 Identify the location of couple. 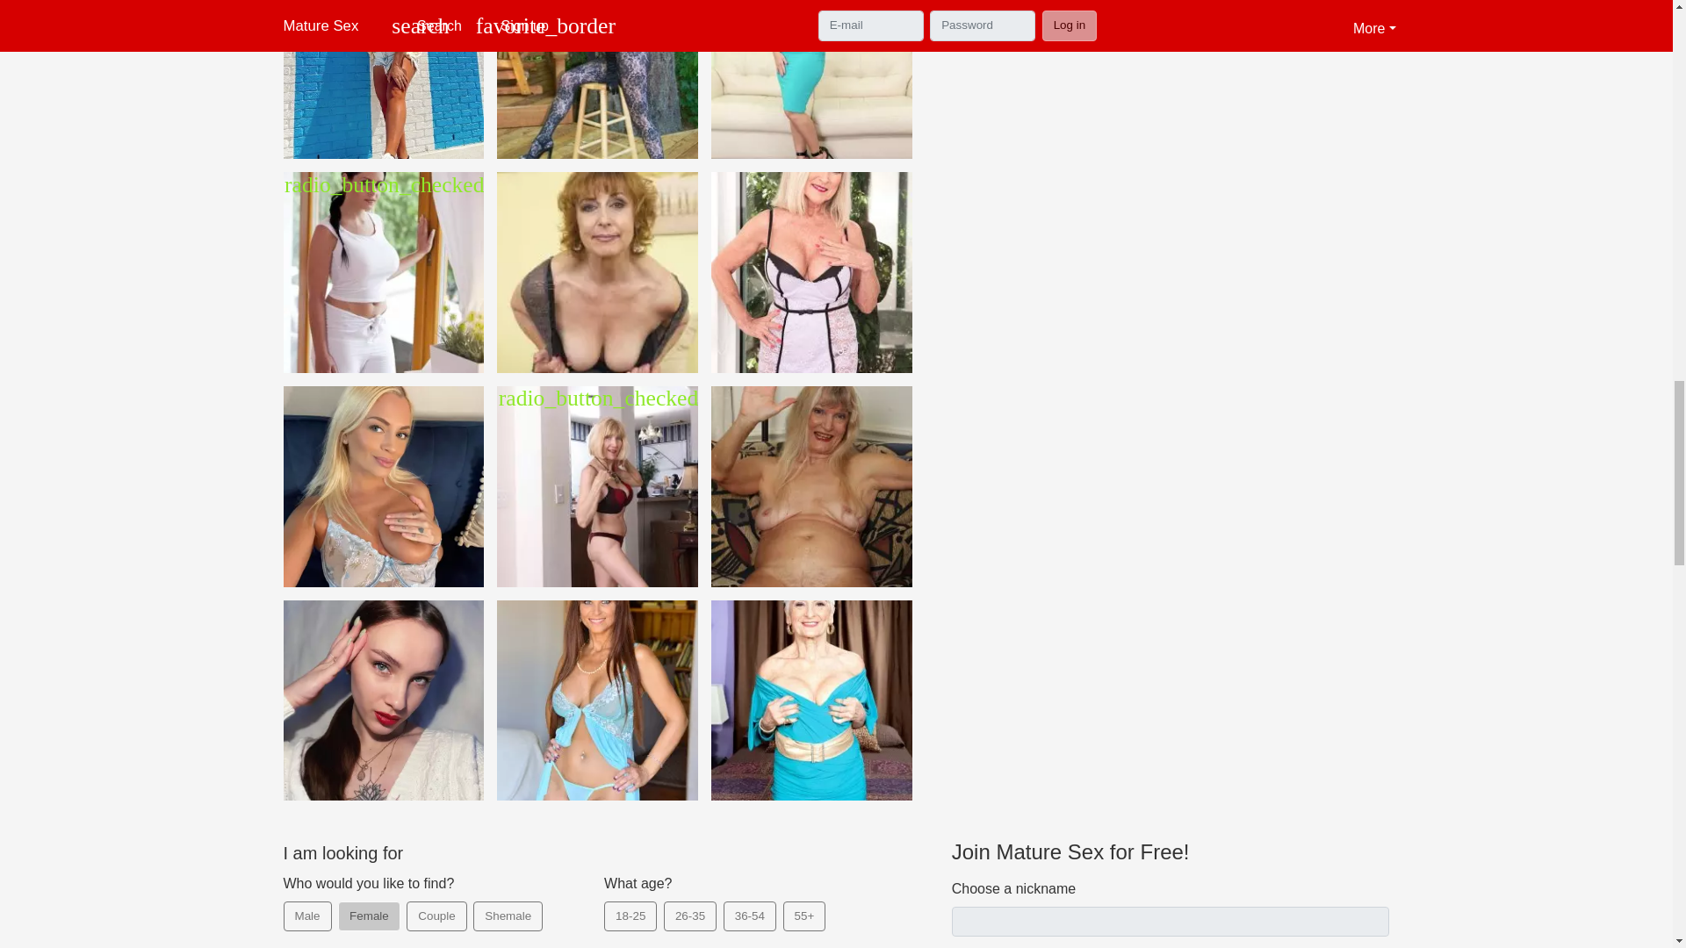
(412, 908).